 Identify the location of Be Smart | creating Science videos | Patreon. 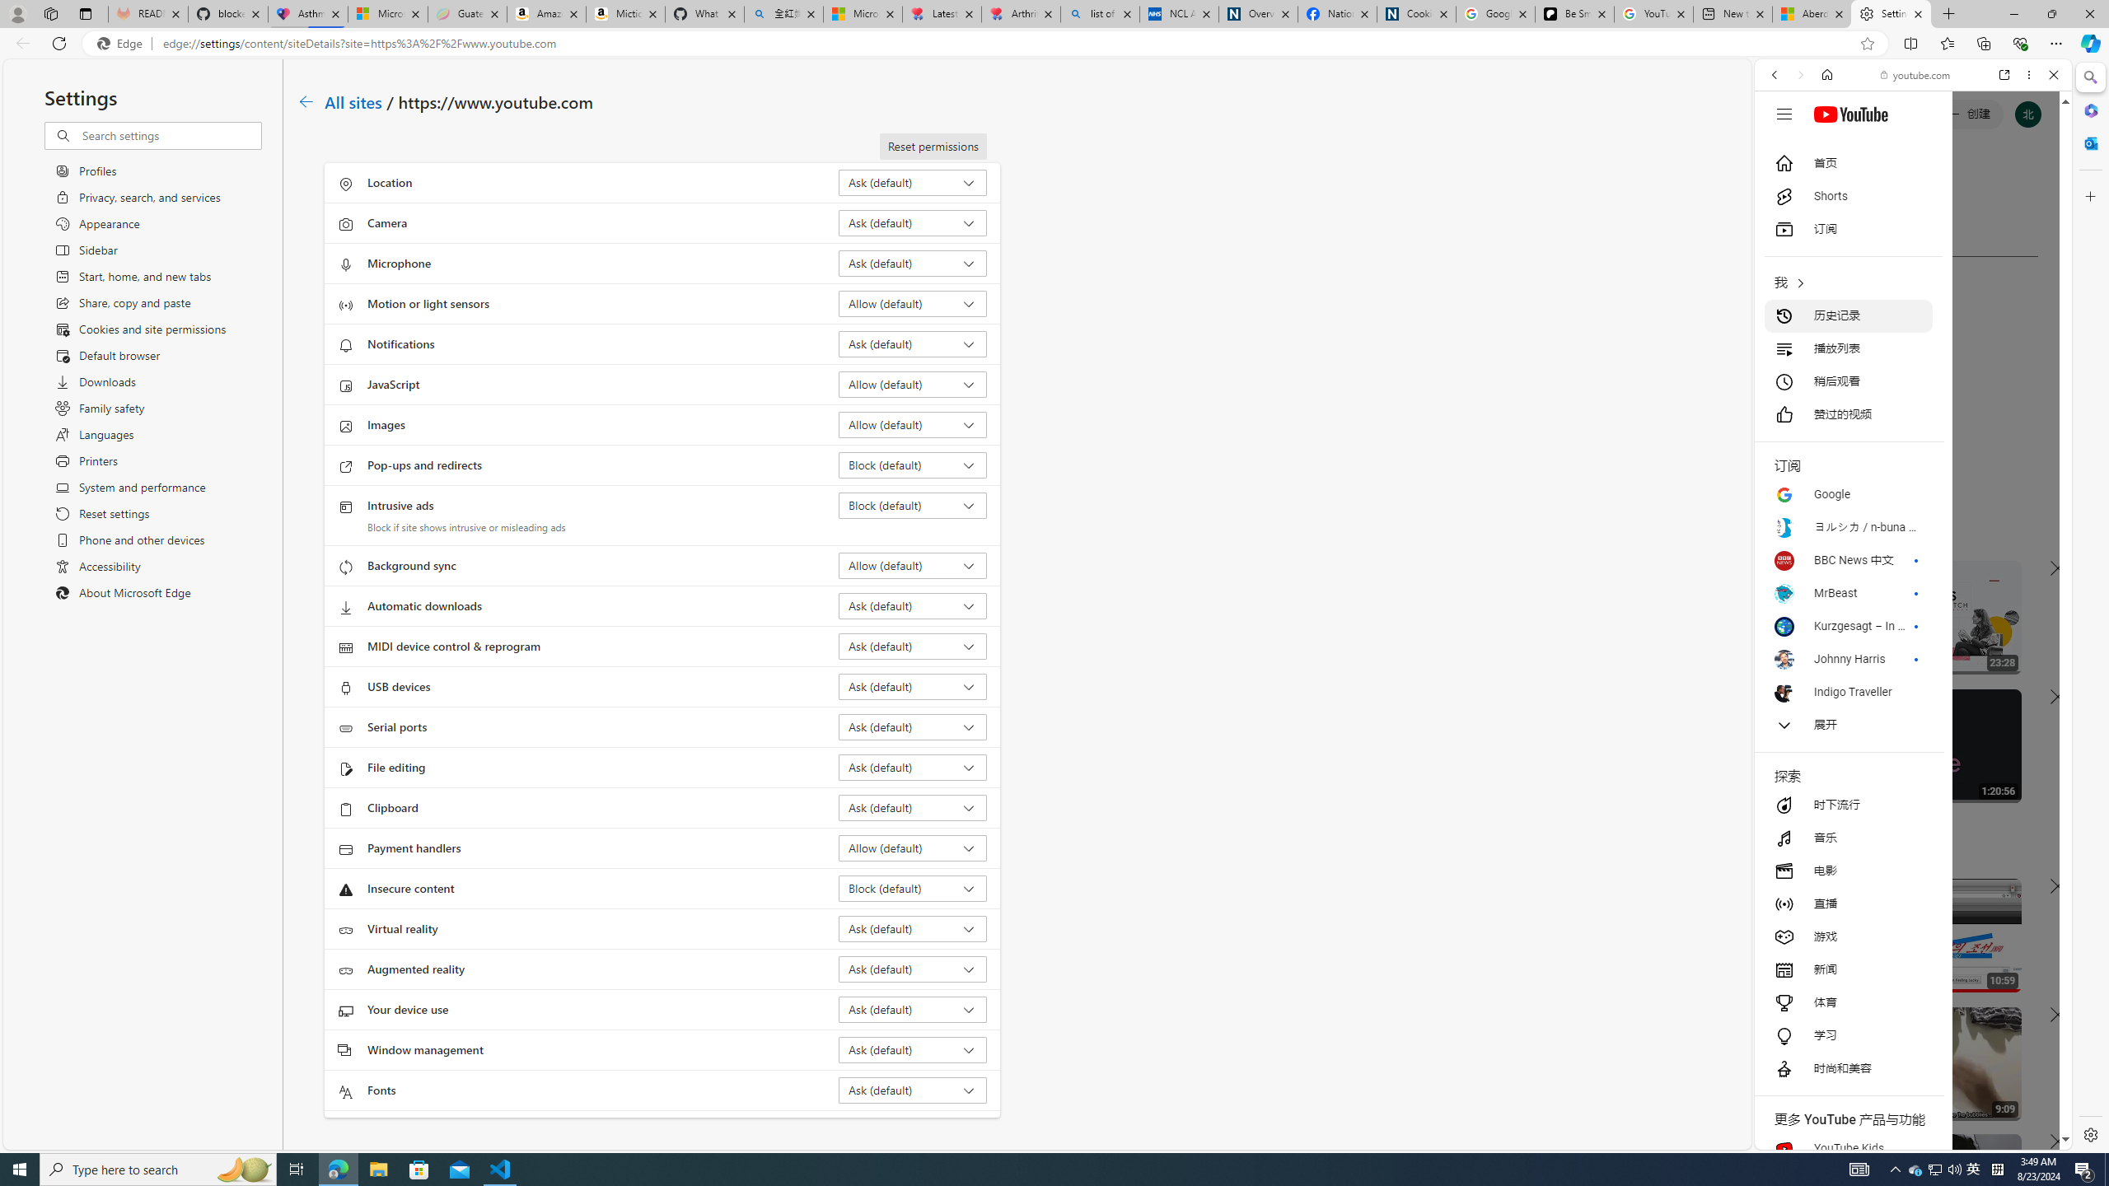
(1575, 14).